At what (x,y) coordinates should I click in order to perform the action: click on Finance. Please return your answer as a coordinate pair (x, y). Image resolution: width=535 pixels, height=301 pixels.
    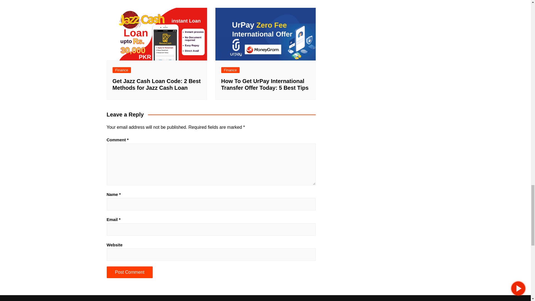
    Looking at the image, I should click on (121, 70).